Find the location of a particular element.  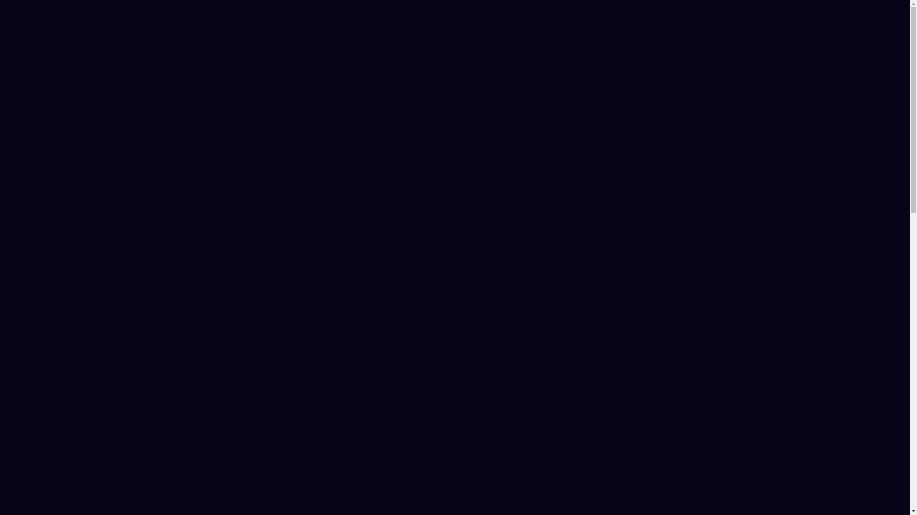

Add to favorite is located at coordinates (441, 374).